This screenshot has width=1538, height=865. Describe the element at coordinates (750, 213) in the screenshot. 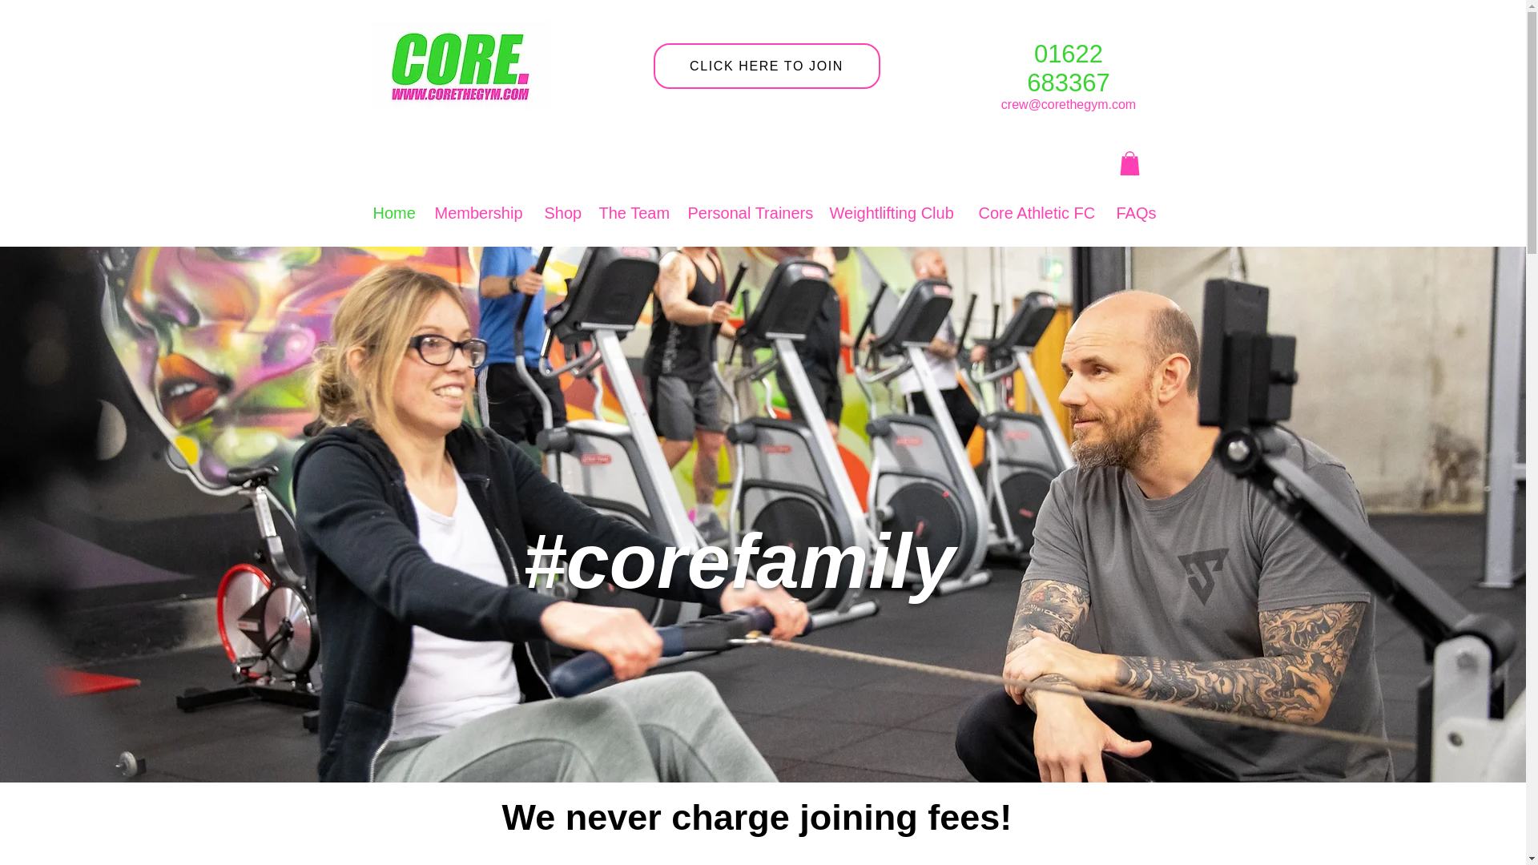

I see `Personal Trainers` at that location.